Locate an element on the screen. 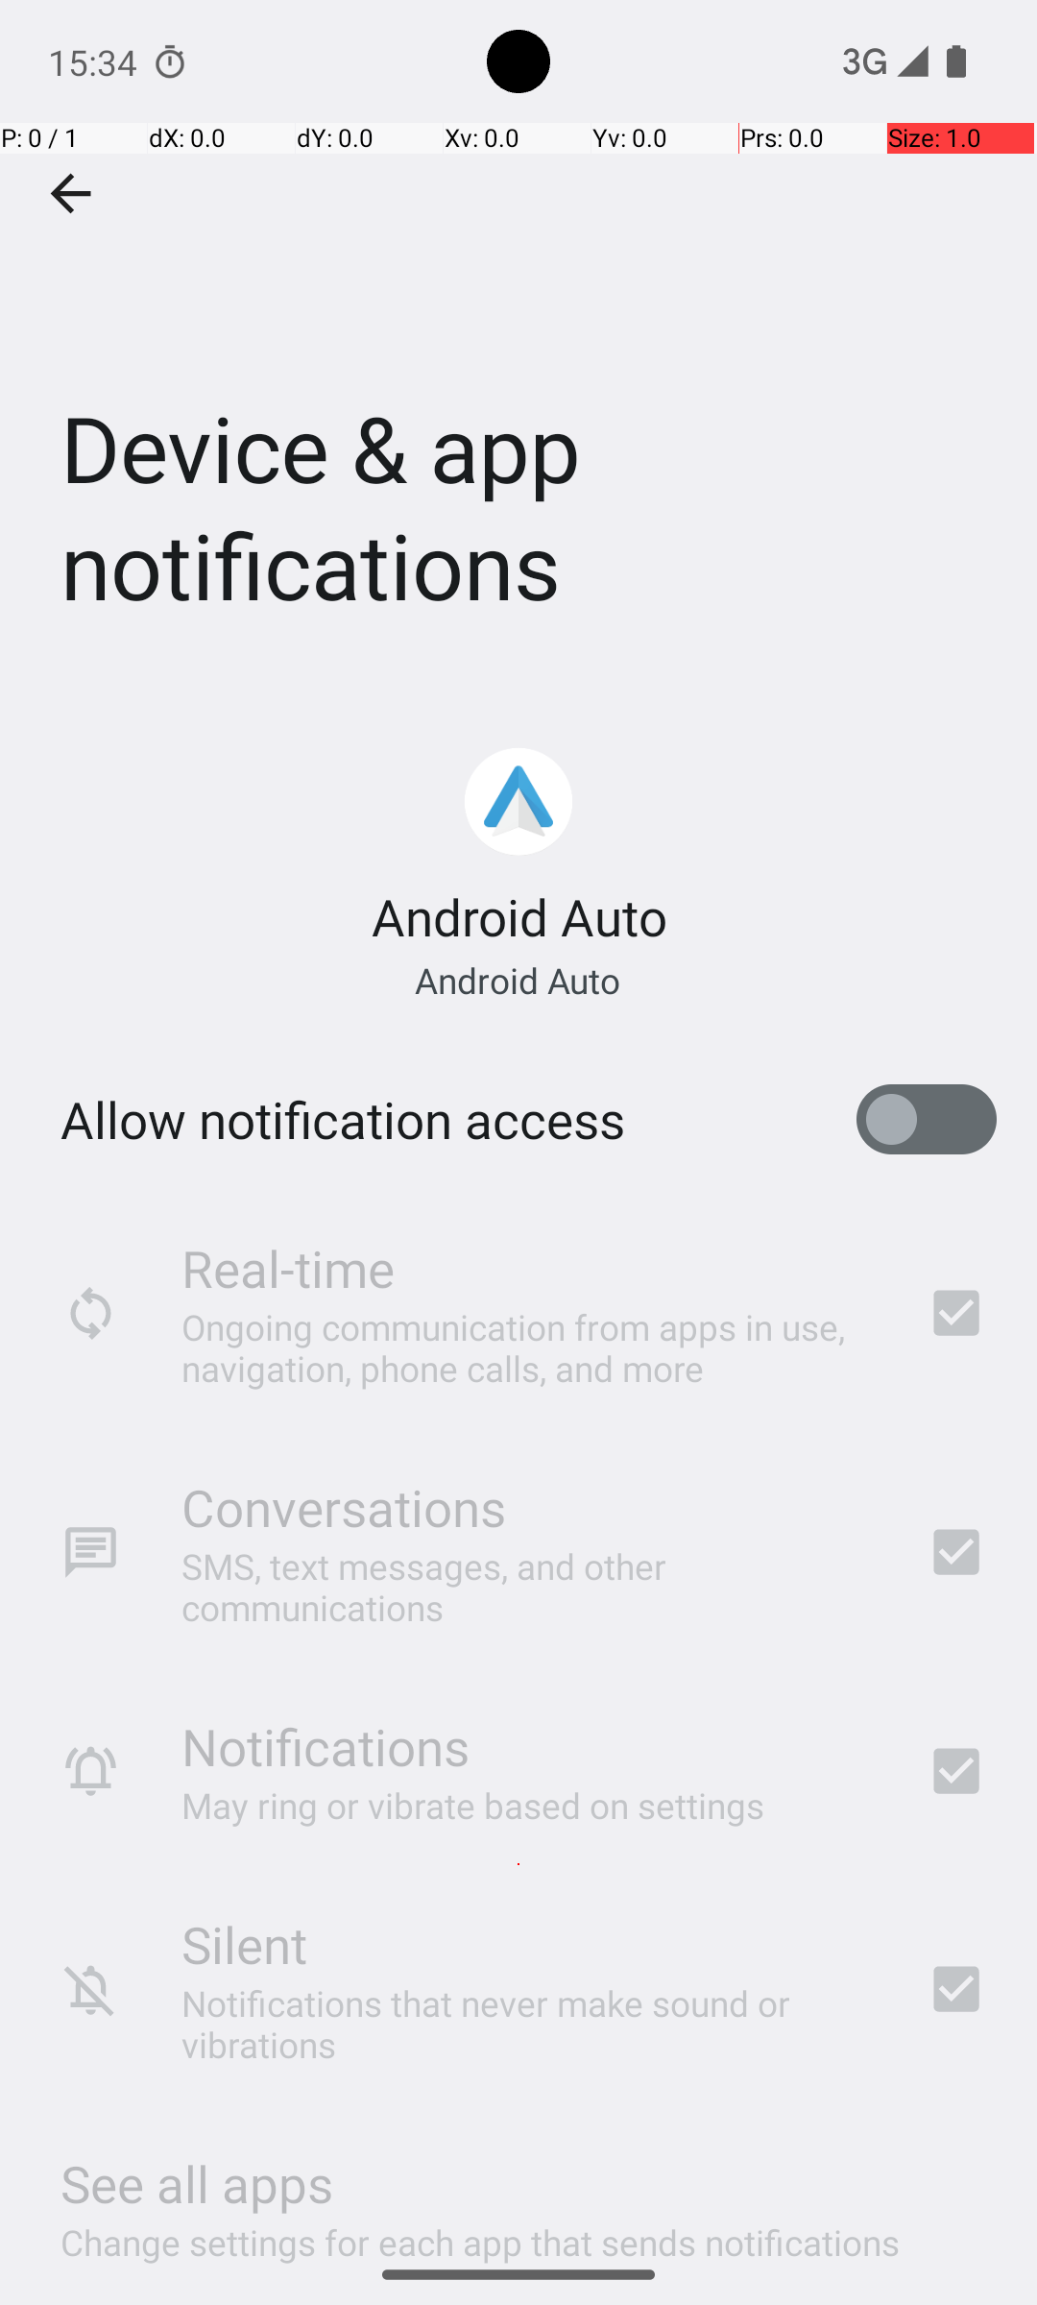 The width and height of the screenshot is (1037, 2305). Allow notification access is located at coordinates (343, 1120).